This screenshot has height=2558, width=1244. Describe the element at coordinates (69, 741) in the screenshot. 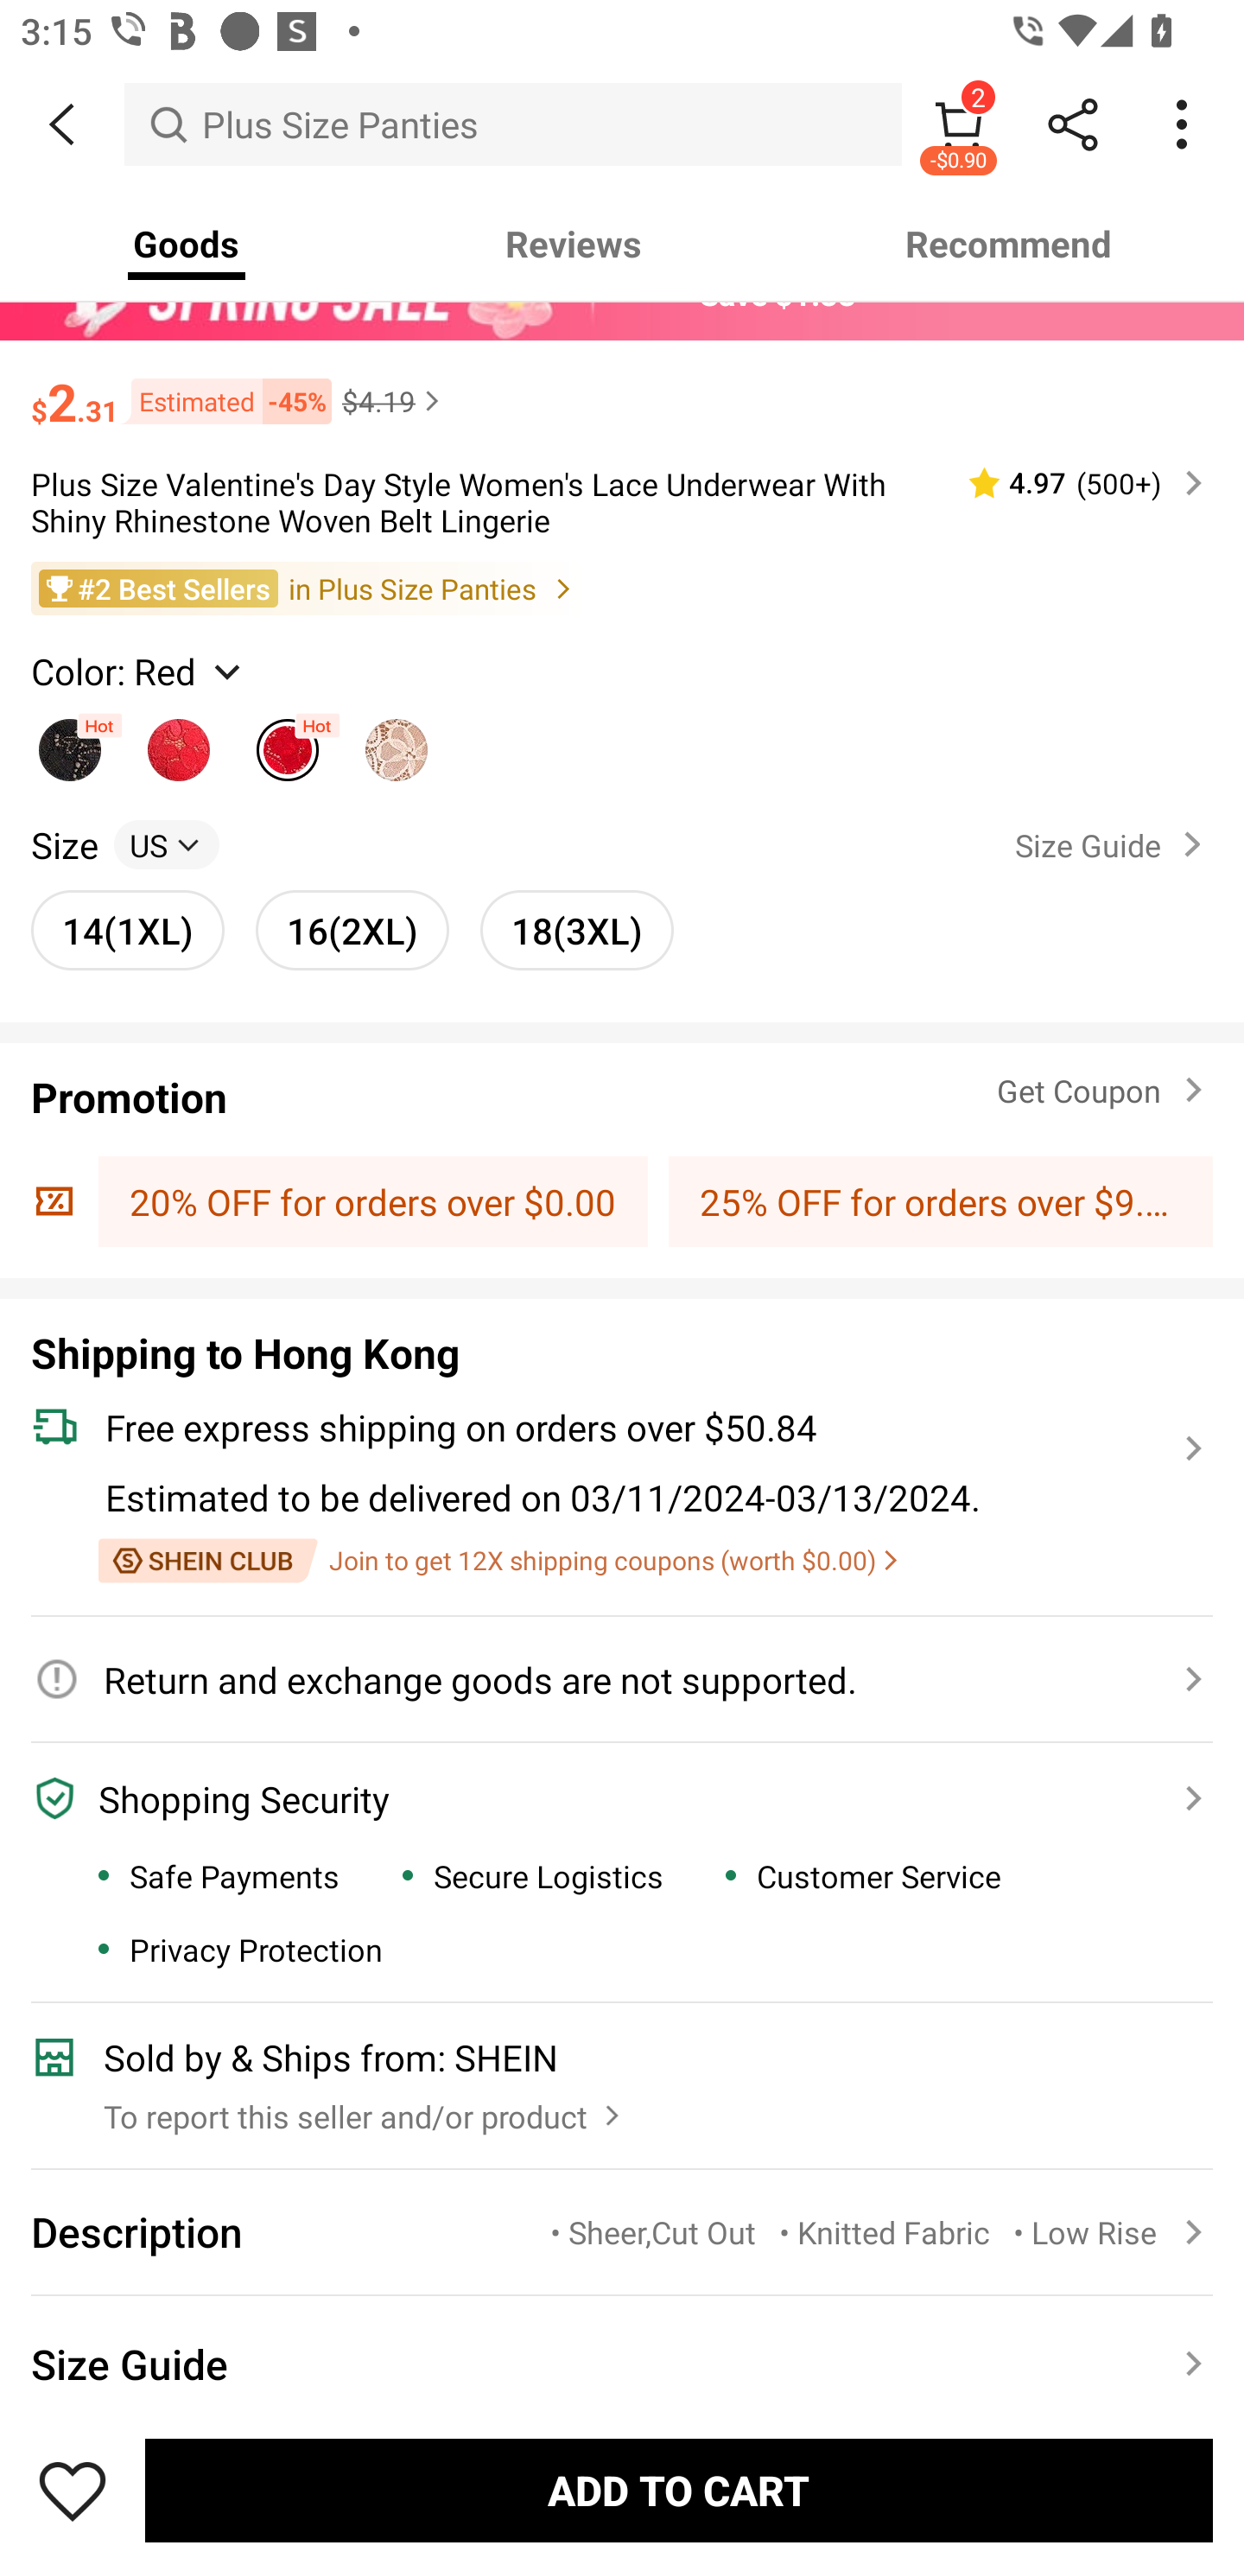

I see `Black` at that location.